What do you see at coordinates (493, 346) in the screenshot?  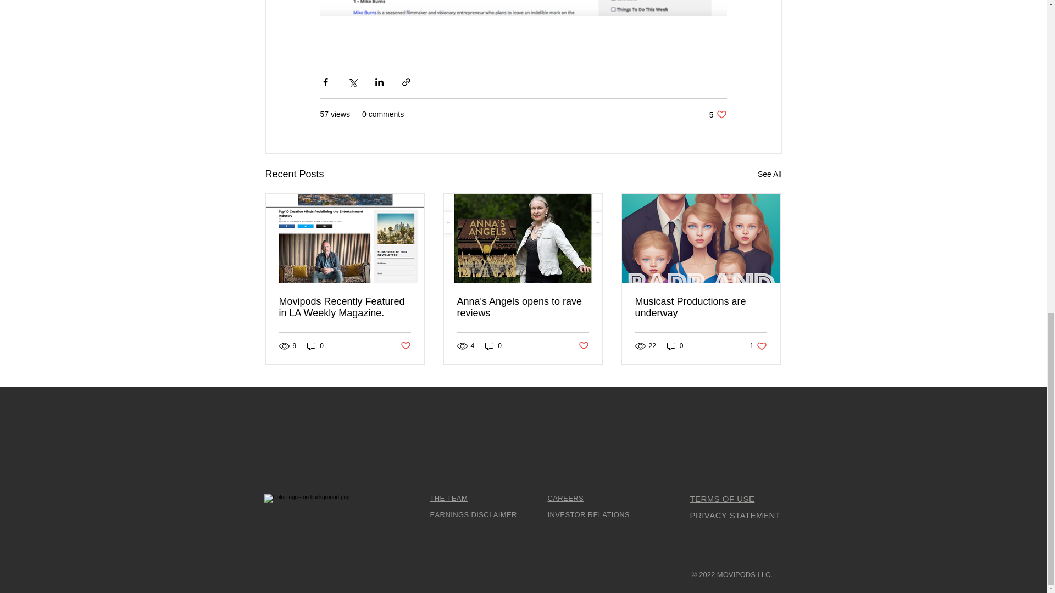 I see `Post not marked as liked` at bounding box center [493, 346].